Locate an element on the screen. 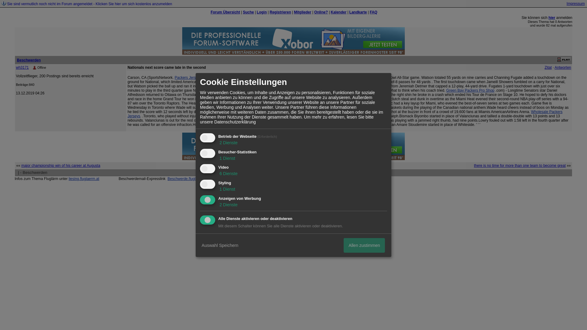 The image size is (587, 330). 1 Dienst is located at coordinates (227, 189).